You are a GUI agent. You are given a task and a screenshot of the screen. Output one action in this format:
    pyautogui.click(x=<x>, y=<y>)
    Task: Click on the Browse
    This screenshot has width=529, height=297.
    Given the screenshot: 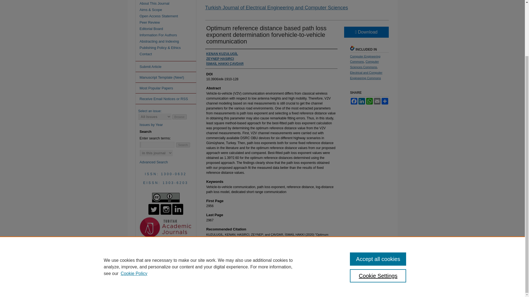 What is the action you would take?
    pyautogui.click(x=179, y=117)
    